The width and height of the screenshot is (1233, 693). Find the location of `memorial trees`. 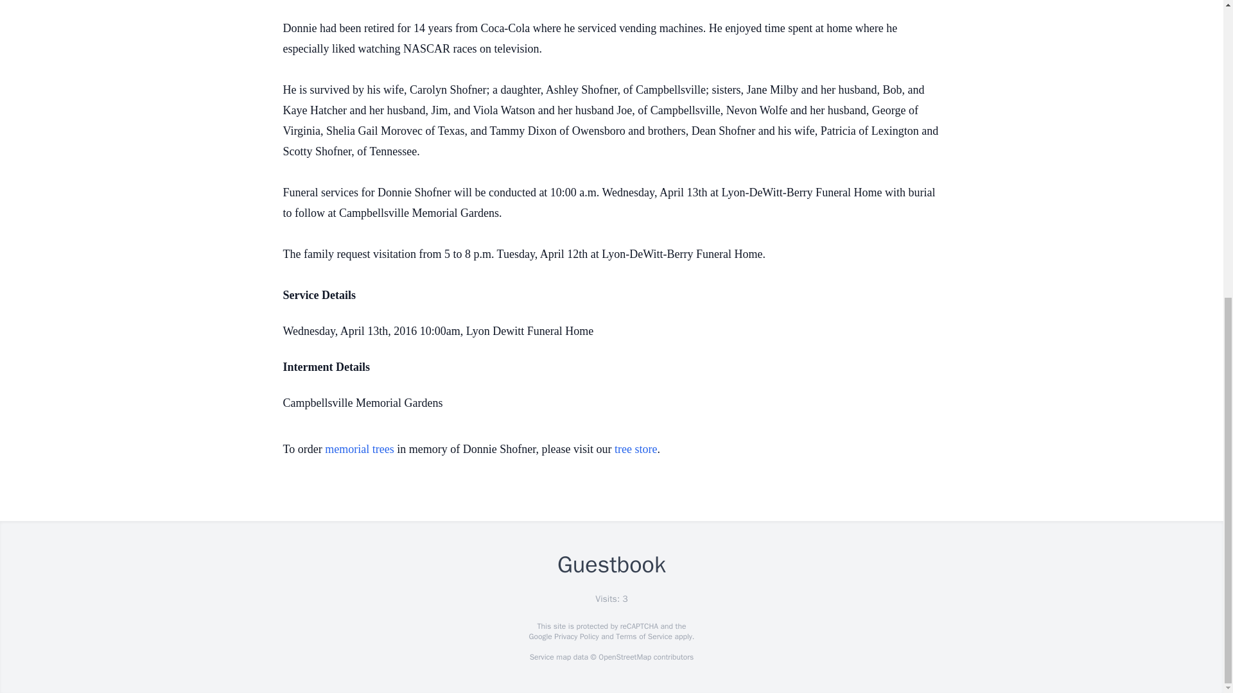

memorial trees is located at coordinates (359, 449).